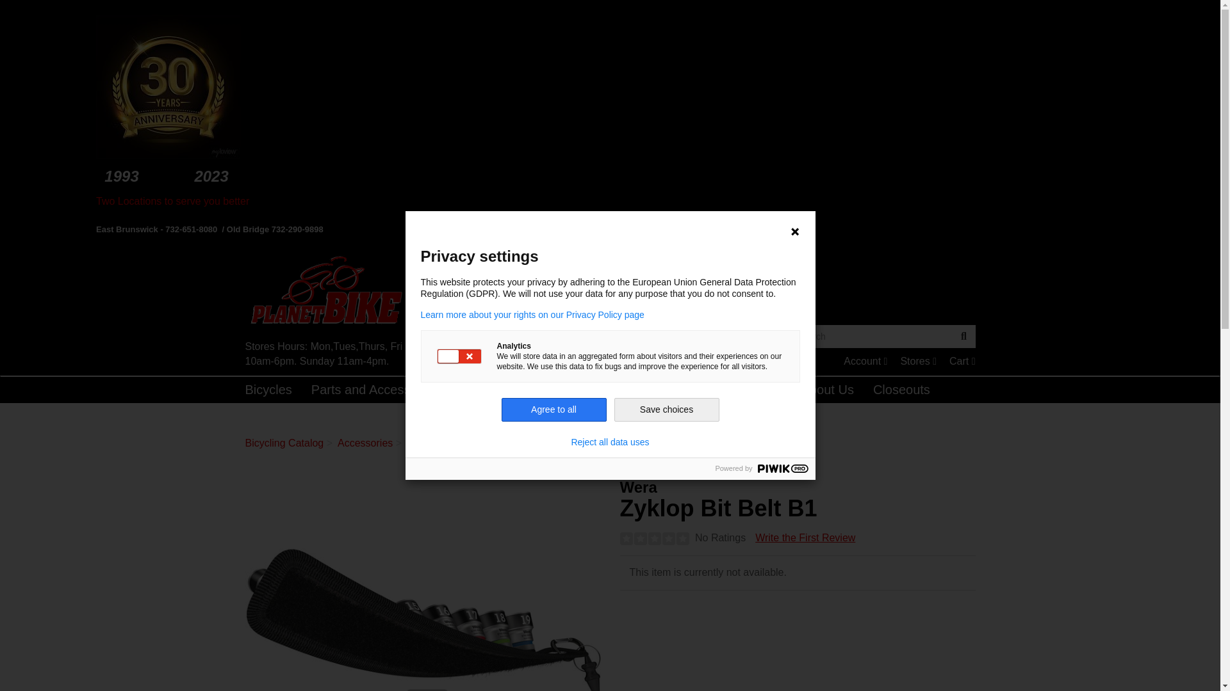 Image resolution: width=1230 pixels, height=691 pixels. What do you see at coordinates (865, 361) in the screenshot?
I see `Accessories` at bounding box center [865, 361].